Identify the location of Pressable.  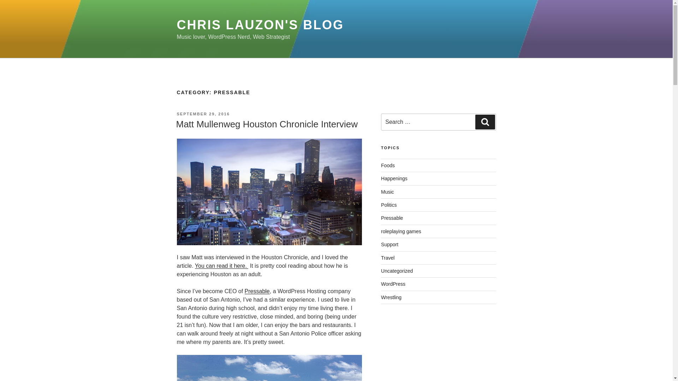
(257, 291).